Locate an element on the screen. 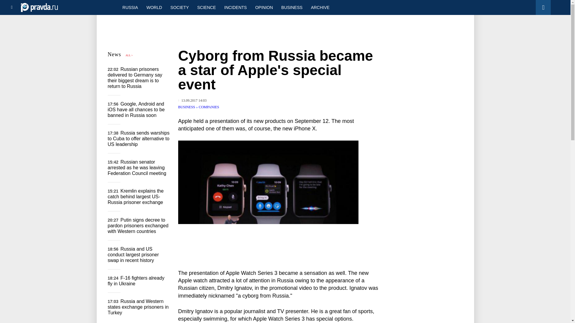 The image size is (575, 323). WORLD is located at coordinates (154, 7).